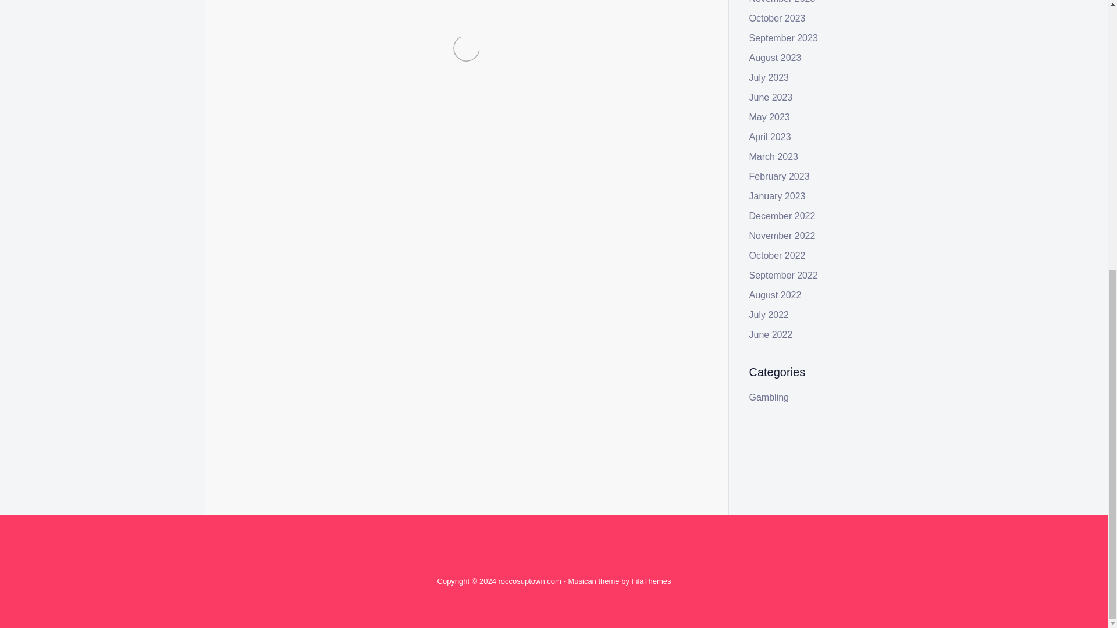 The height and width of the screenshot is (628, 1117). What do you see at coordinates (769, 117) in the screenshot?
I see `May 2023` at bounding box center [769, 117].